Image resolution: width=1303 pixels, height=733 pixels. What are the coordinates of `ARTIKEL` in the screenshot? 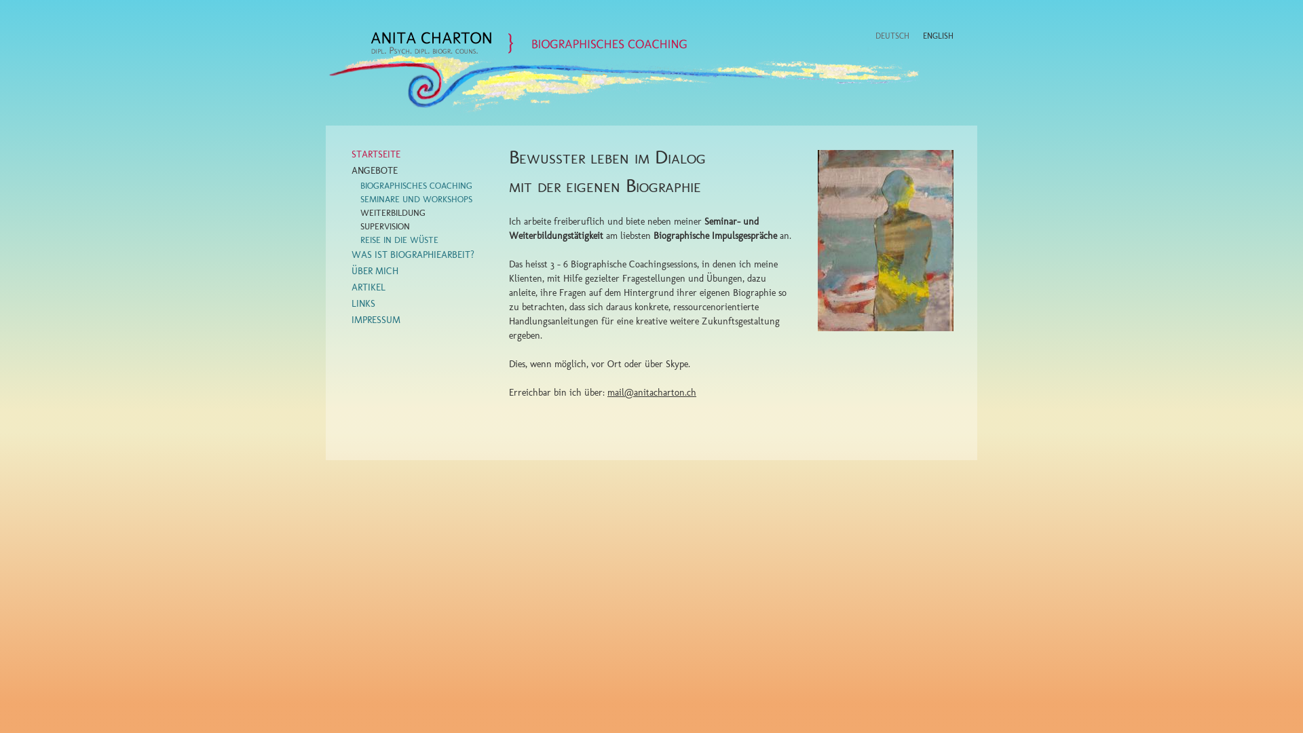 It's located at (369, 288).